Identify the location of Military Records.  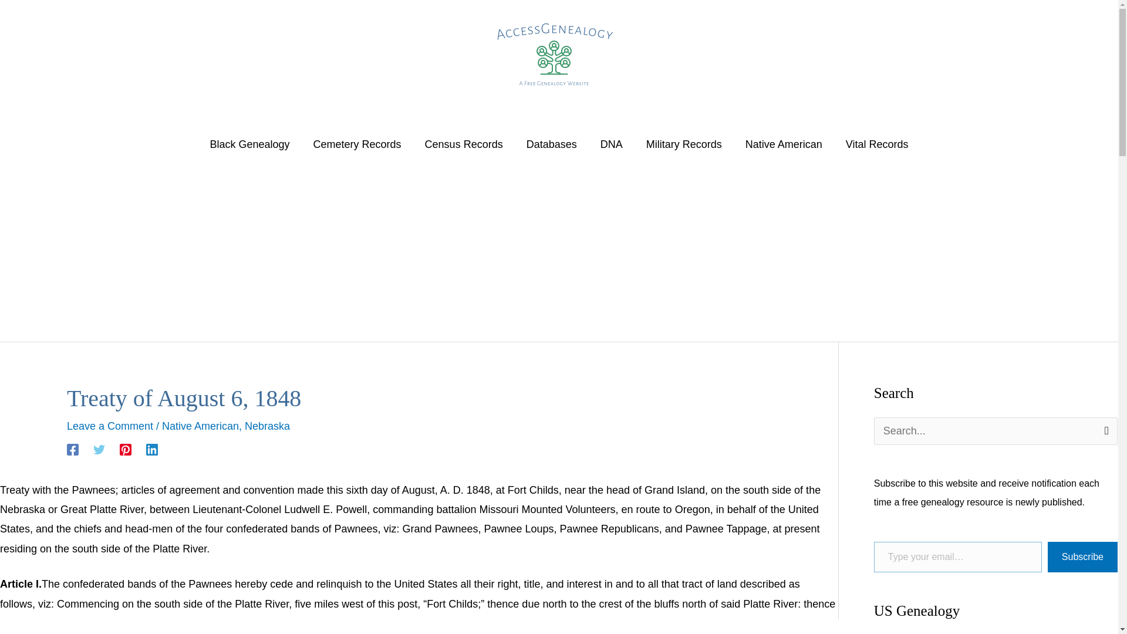
(683, 144).